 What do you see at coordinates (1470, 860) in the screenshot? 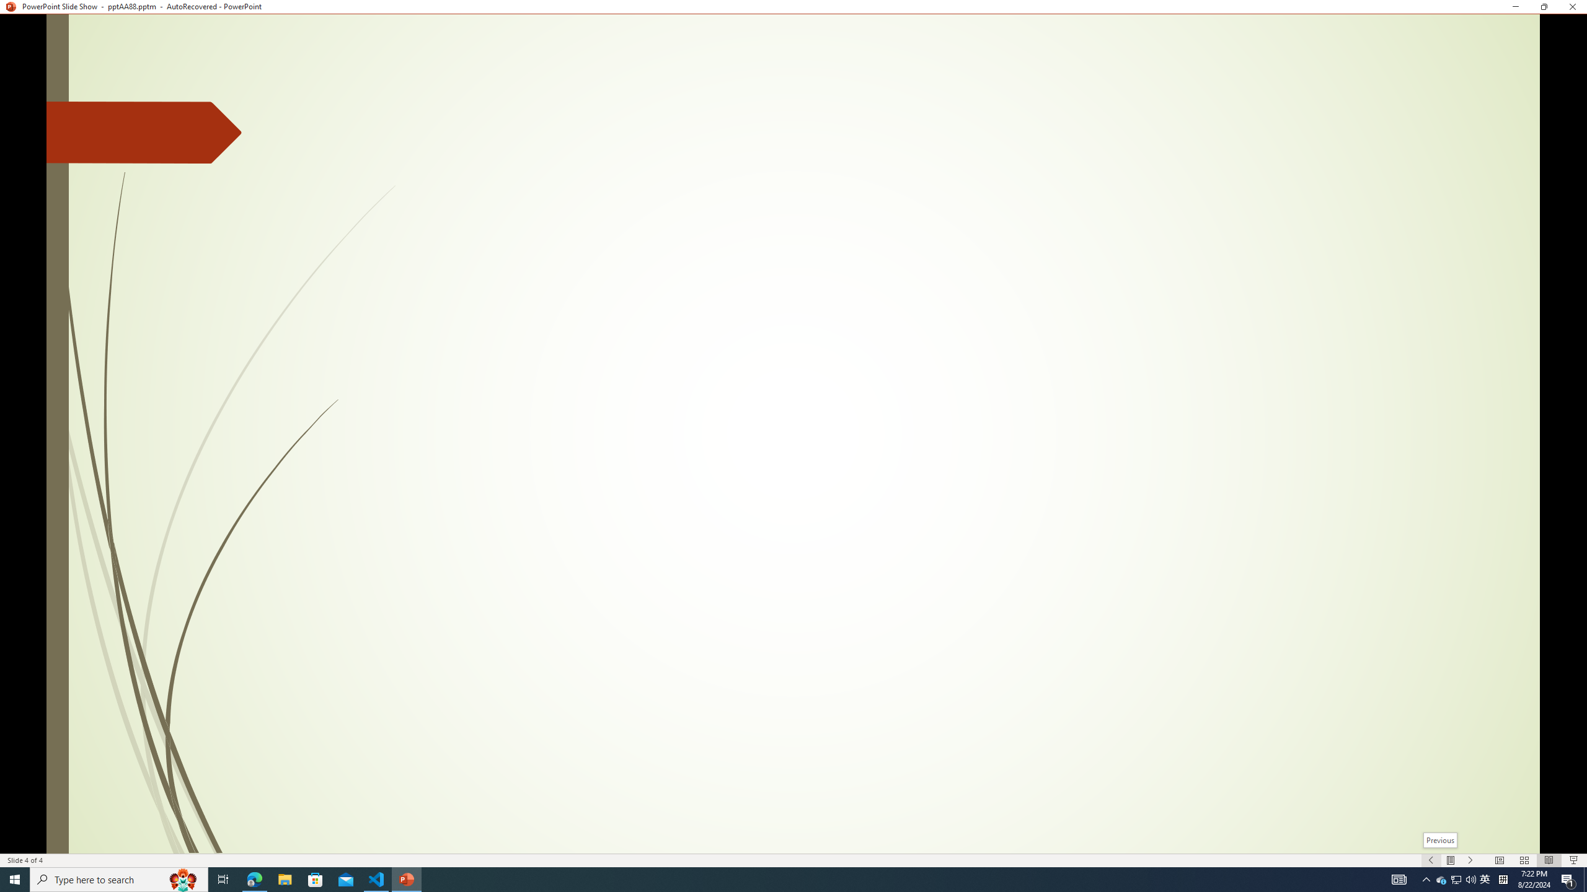
I see `Slide Show Next On` at bounding box center [1470, 860].